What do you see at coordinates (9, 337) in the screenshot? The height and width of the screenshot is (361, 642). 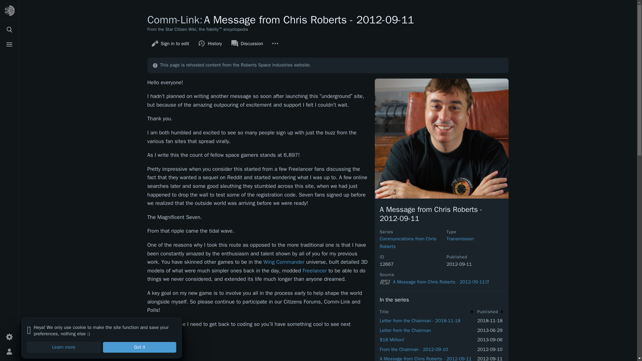 I see `Preferences` at bounding box center [9, 337].